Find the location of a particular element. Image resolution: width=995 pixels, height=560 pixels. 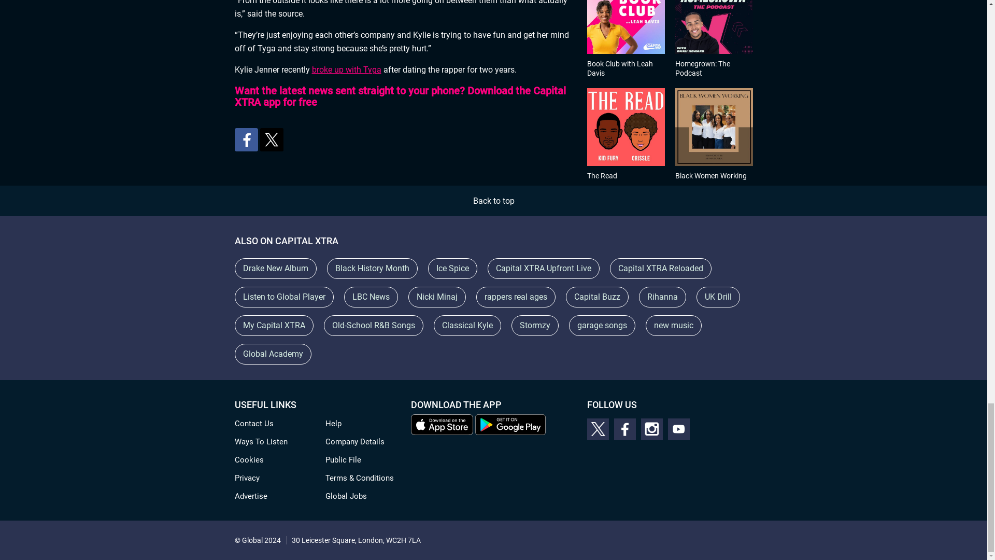

Follow CapitalXtra on Facebook is located at coordinates (624, 429).